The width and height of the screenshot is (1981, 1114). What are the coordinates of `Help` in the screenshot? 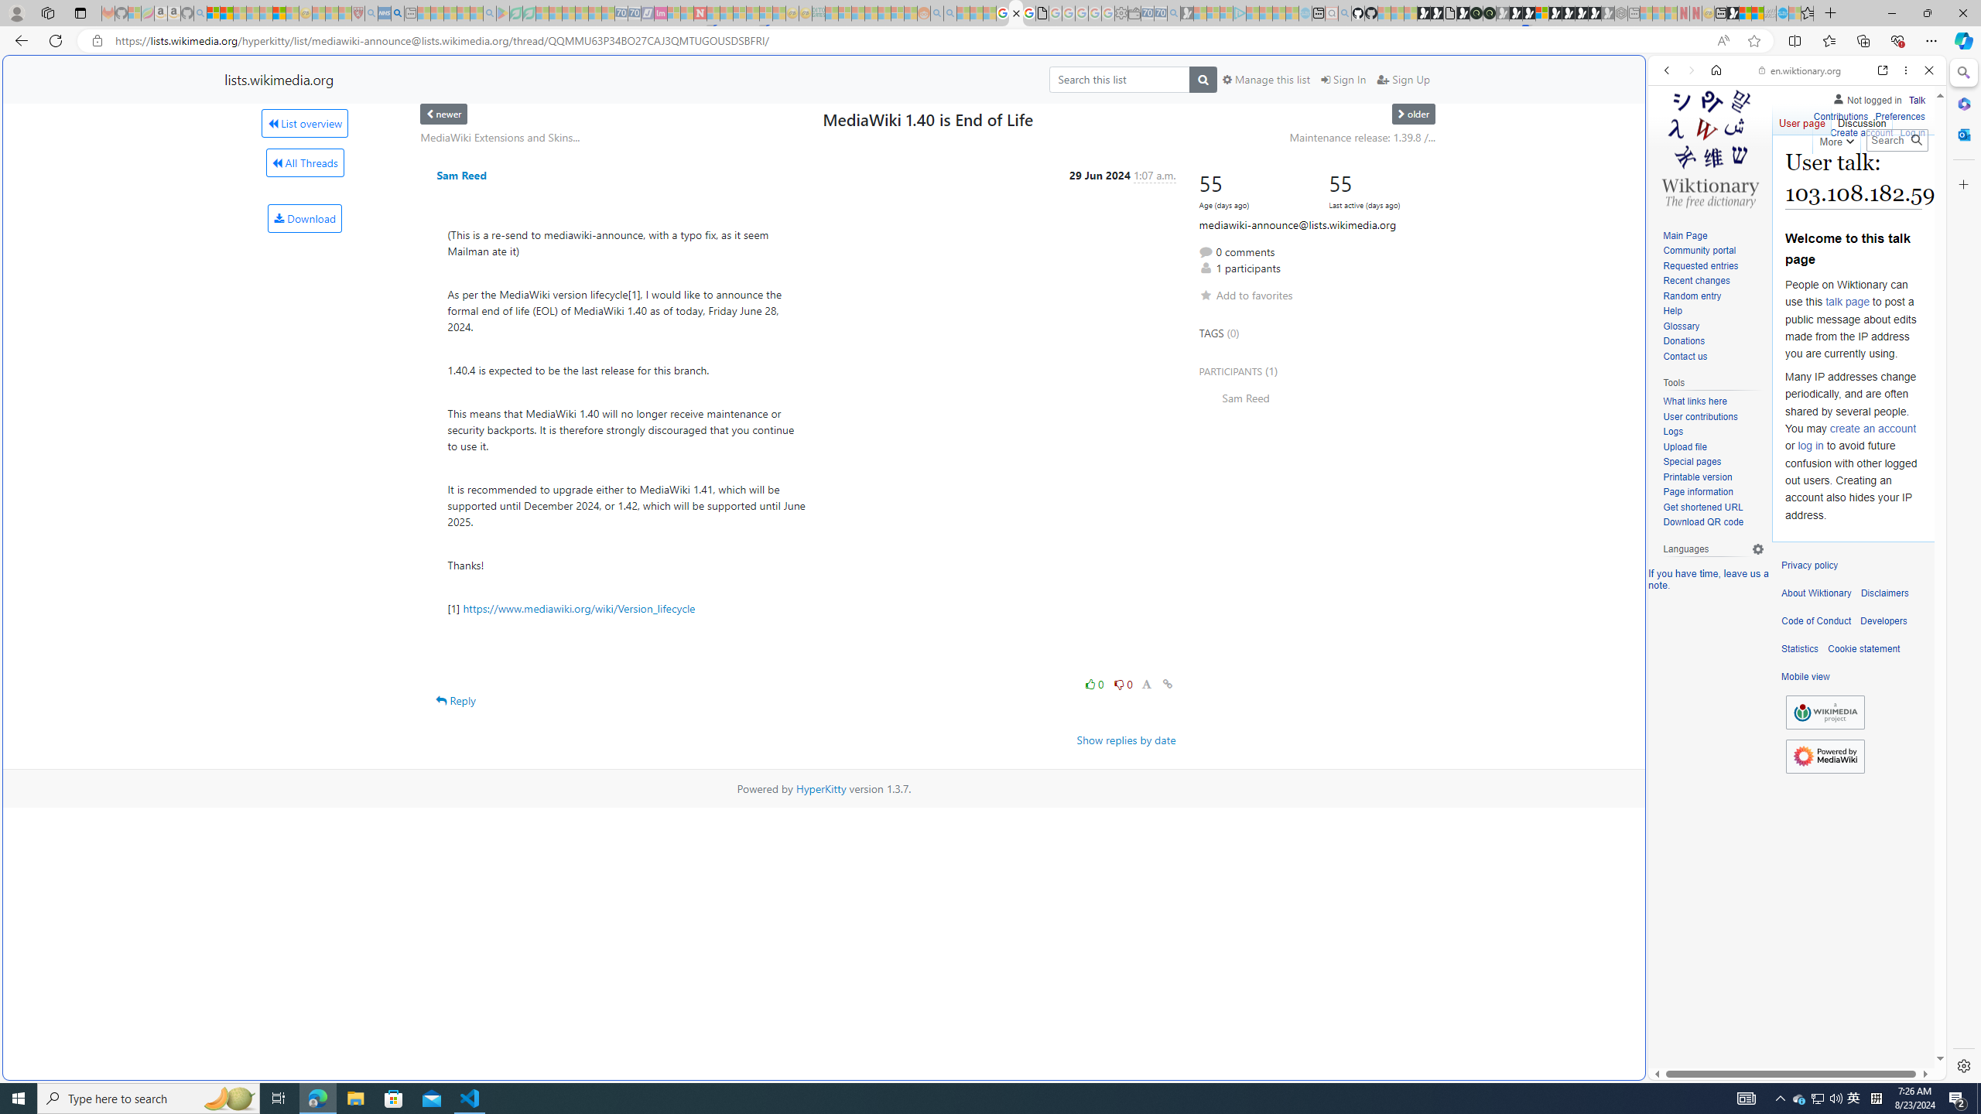 It's located at (1671, 311).